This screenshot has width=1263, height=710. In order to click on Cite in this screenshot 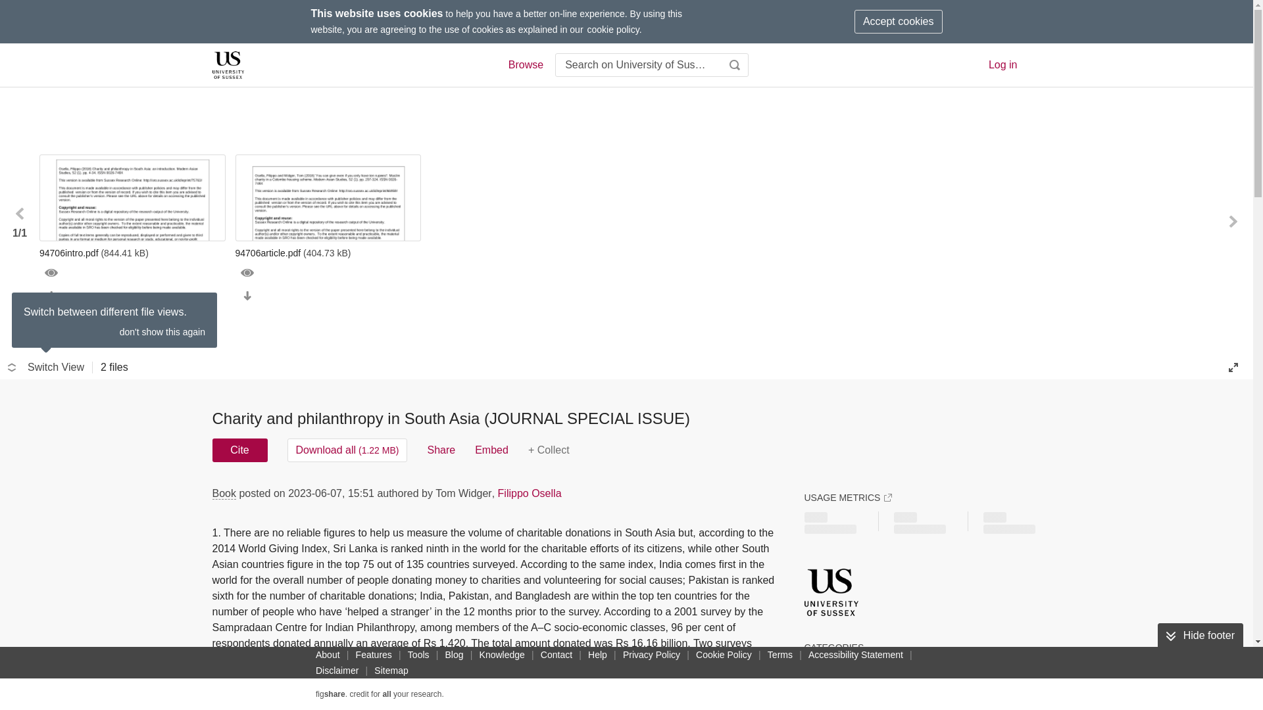, I will do `click(239, 450)`.